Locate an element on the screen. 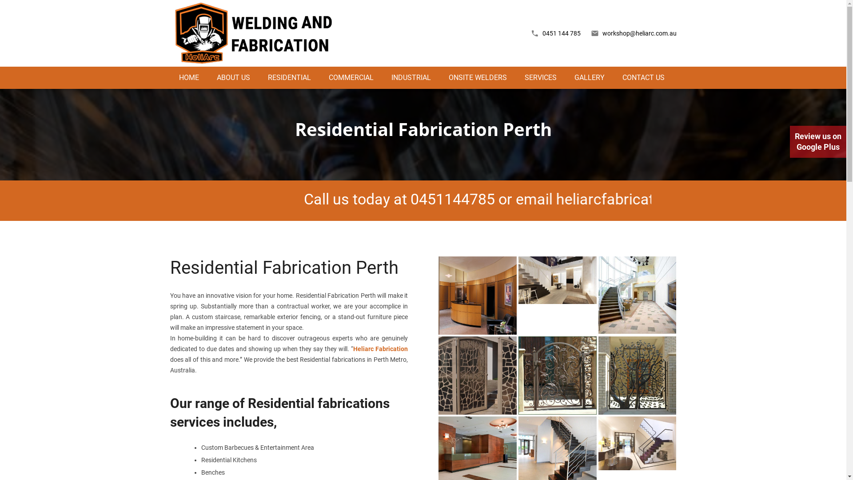 This screenshot has height=480, width=853. gate design welding is located at coordinates (638, 376).